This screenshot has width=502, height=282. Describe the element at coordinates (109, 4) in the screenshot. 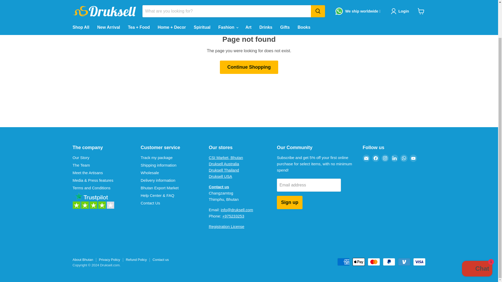

I see `New Arrival` at that location.